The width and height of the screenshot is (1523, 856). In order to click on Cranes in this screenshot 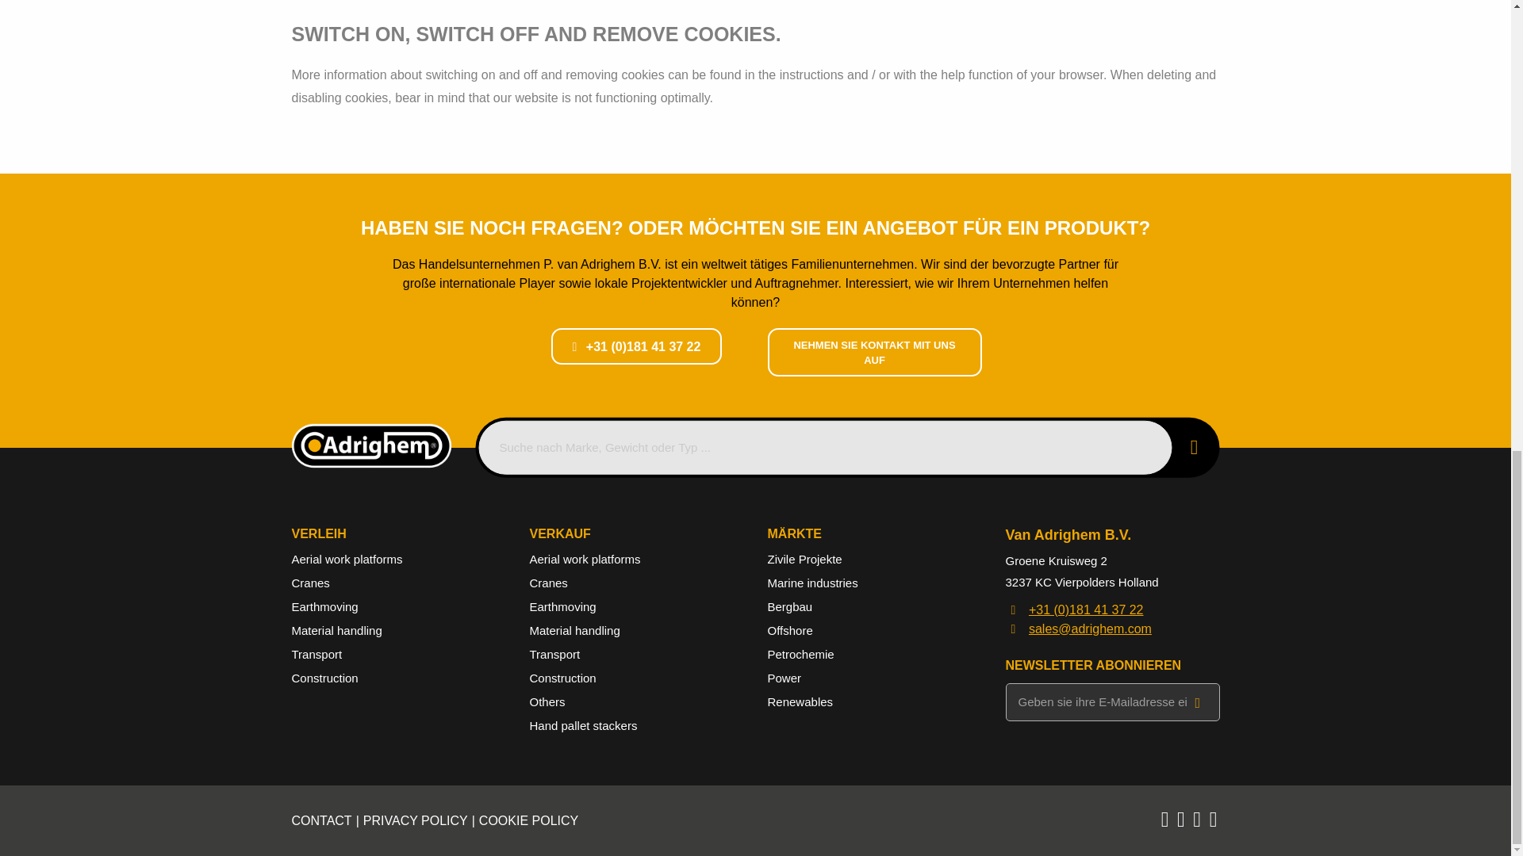, I will do `click(311, 583)`.